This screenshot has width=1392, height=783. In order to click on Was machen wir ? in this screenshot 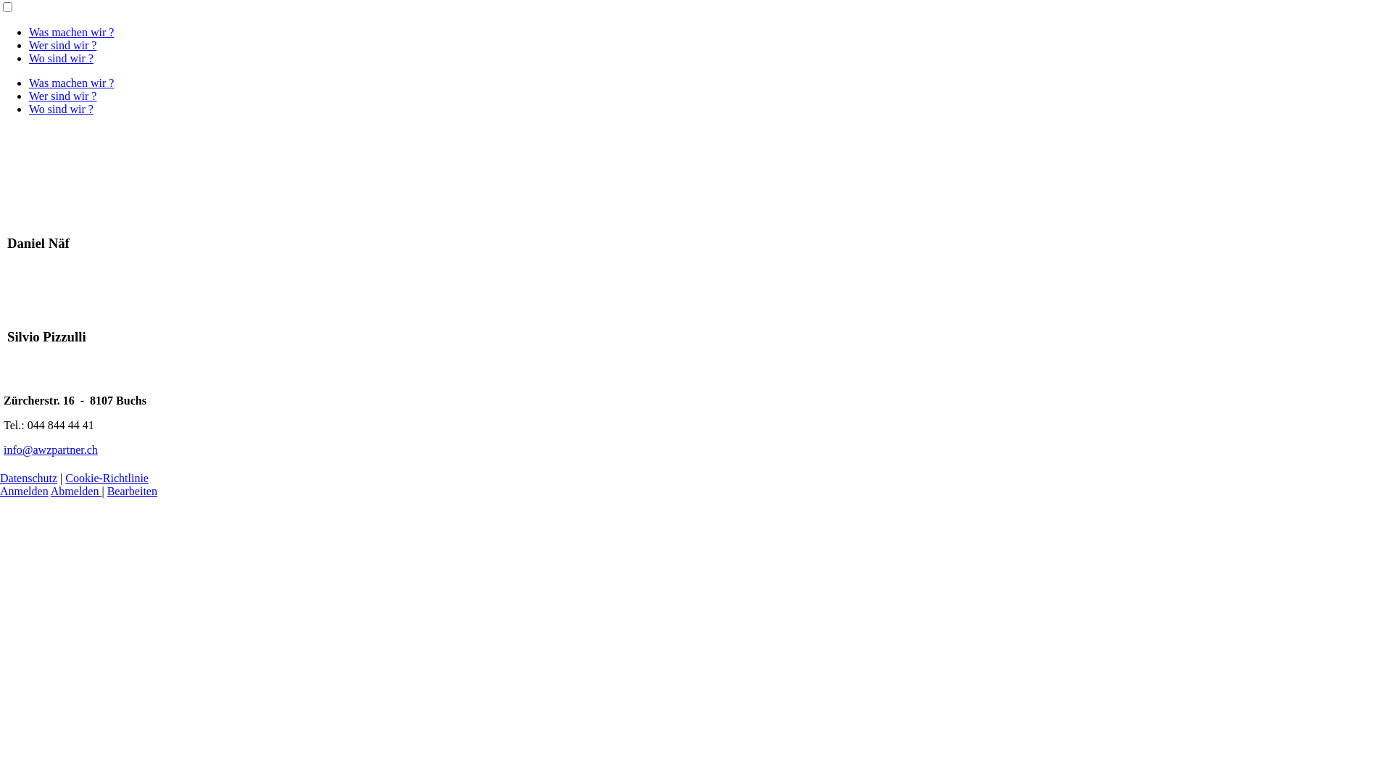, I will do `click(71, 32)`.